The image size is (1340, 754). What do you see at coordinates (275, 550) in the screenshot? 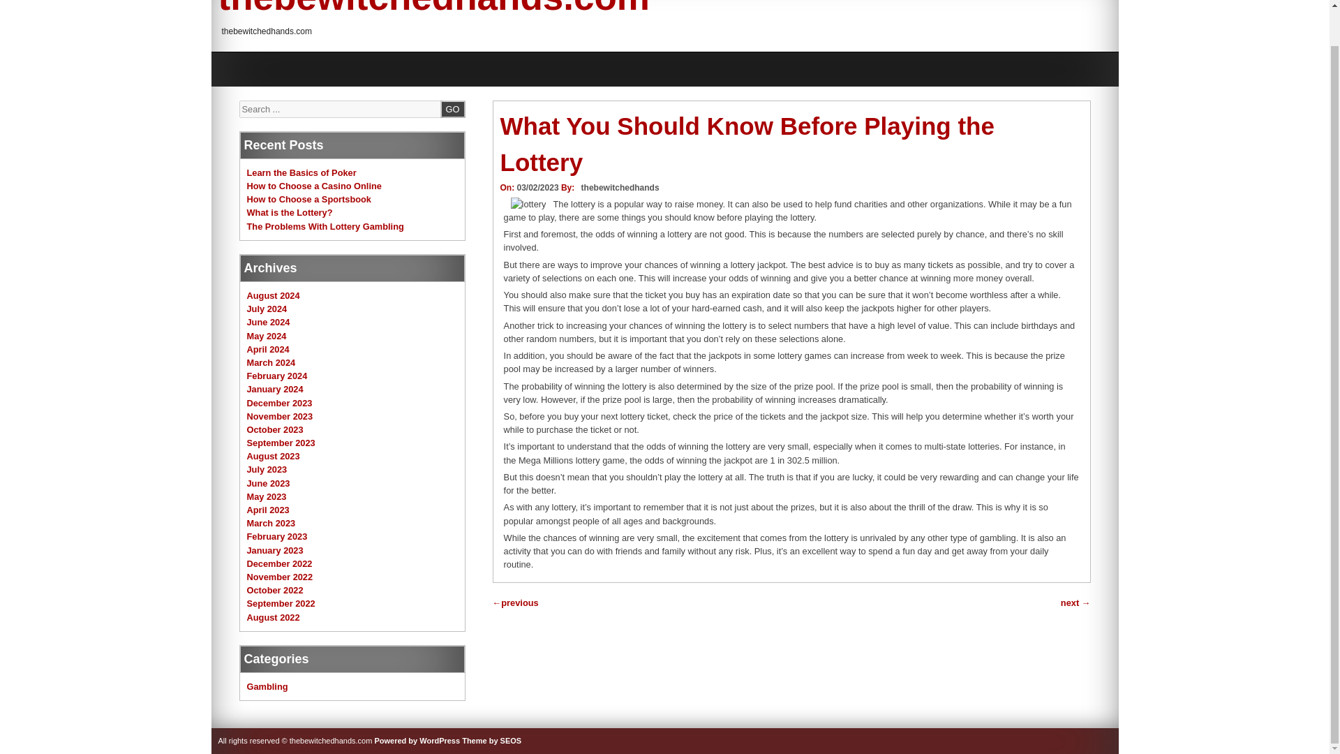
I see `January 2023` at bounding box center [275, 550].